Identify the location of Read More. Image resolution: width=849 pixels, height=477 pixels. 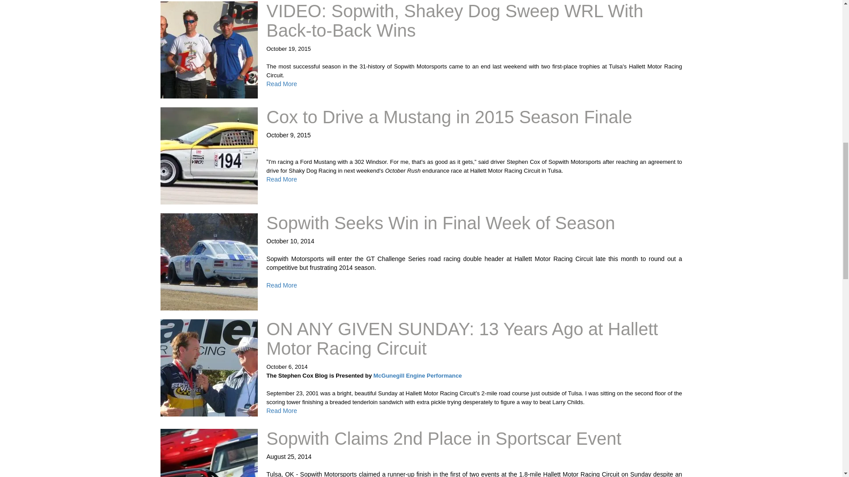
(281, 285).